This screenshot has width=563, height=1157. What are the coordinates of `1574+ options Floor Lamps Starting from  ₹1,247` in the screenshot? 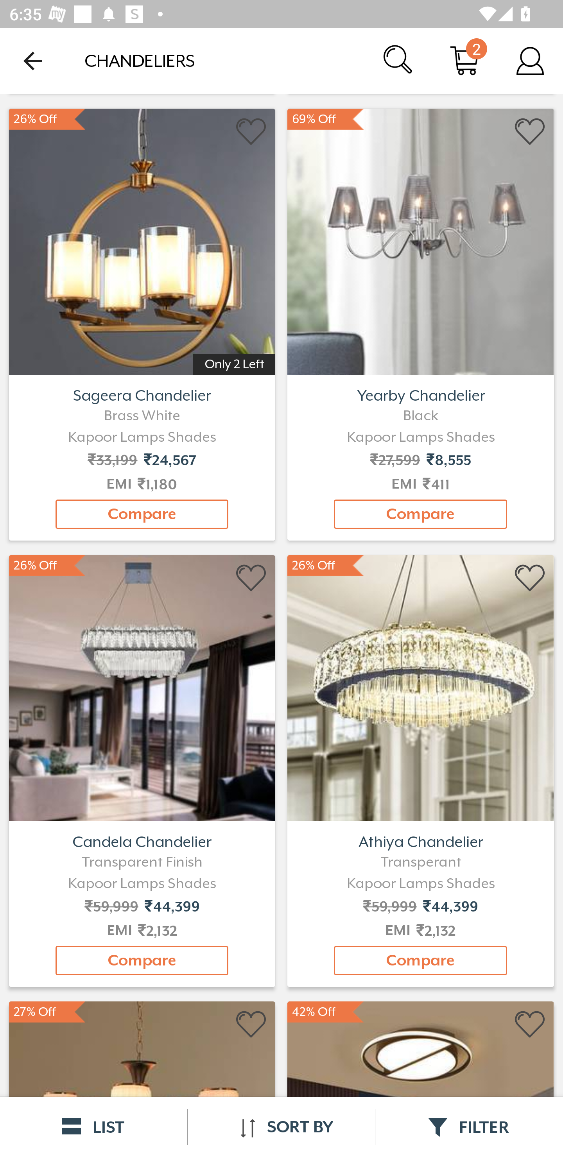 It's located at (142, 235).